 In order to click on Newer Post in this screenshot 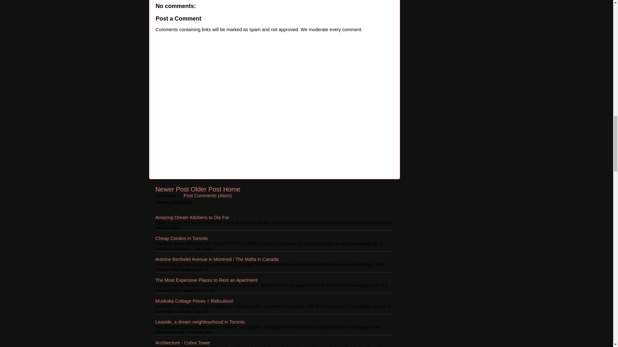, I will do `click(172, 189)`.